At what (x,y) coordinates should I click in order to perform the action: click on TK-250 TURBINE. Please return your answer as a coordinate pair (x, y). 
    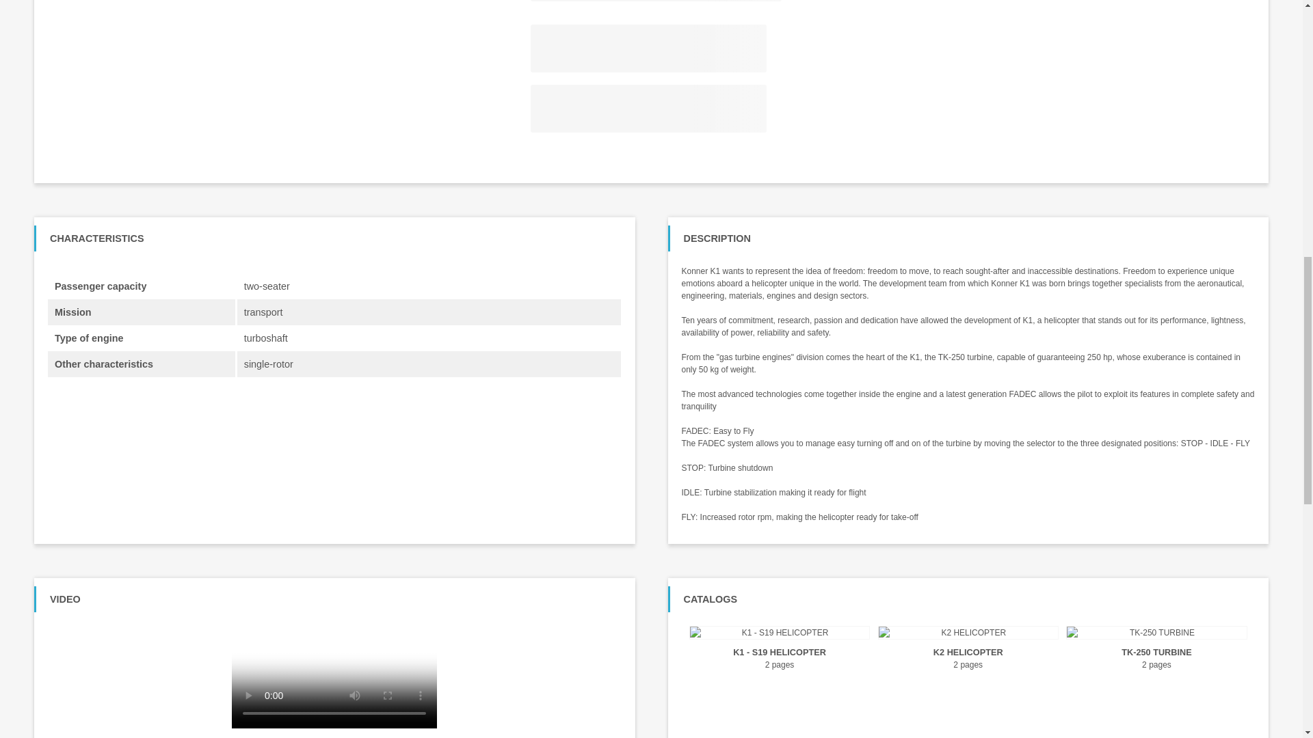
    Looking at the image, I should click on (1156, 653).